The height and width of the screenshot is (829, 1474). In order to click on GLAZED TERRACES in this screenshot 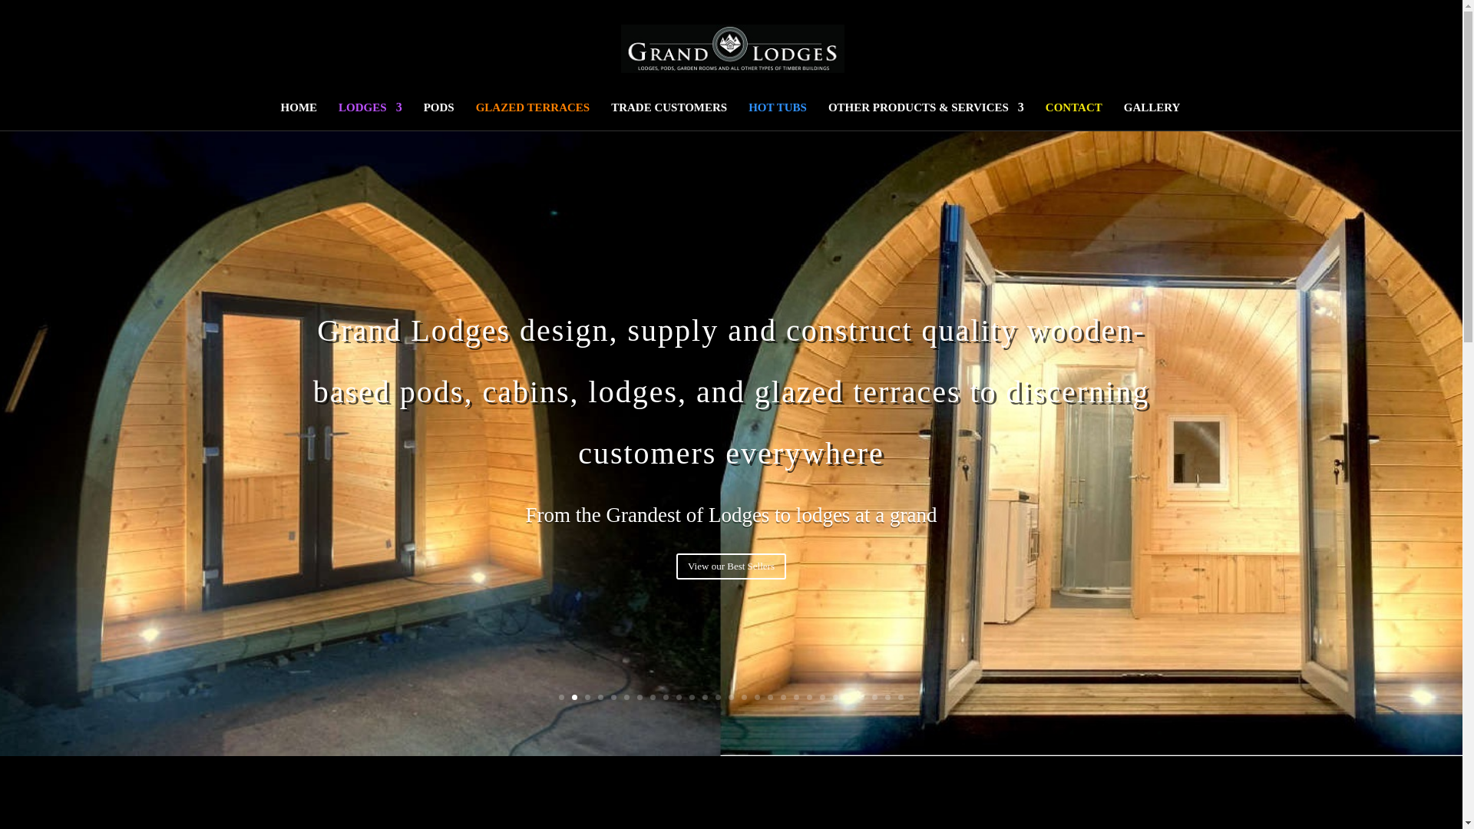, I will do `click(533, 115)`.